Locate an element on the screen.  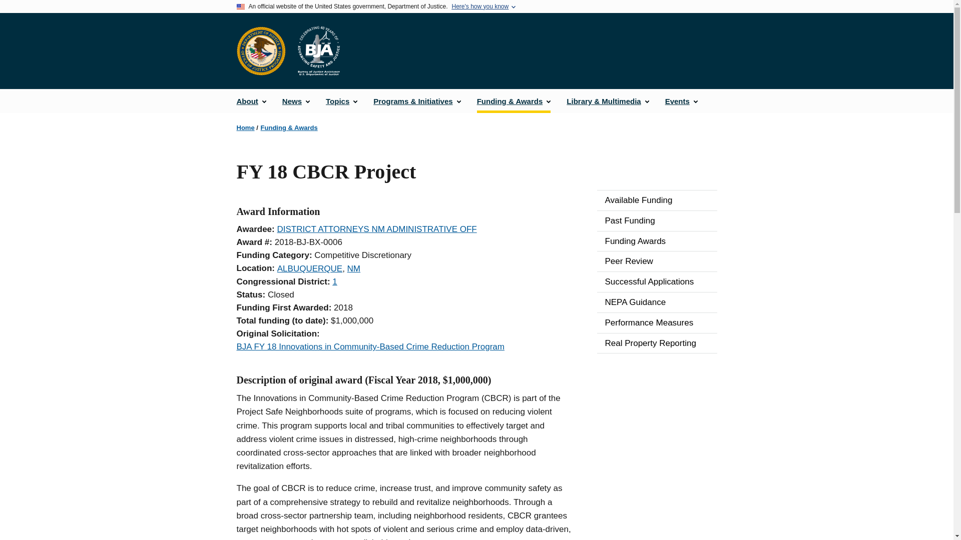
Peer Review is located at coordinates (657, 261).